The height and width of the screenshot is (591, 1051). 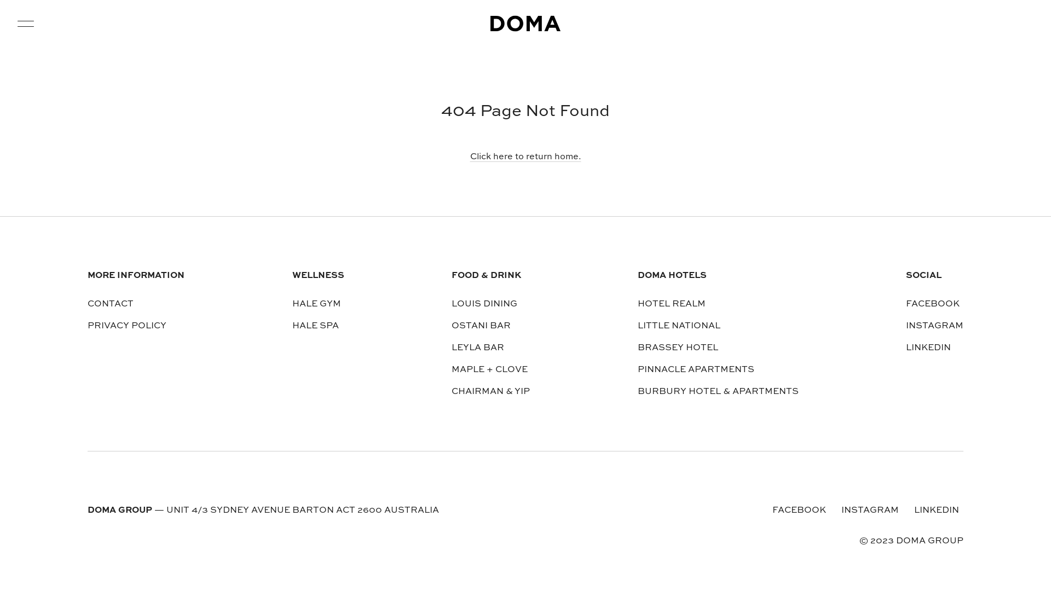 I want to click on PRIVACY POLICY, so click(x=127, y=326).